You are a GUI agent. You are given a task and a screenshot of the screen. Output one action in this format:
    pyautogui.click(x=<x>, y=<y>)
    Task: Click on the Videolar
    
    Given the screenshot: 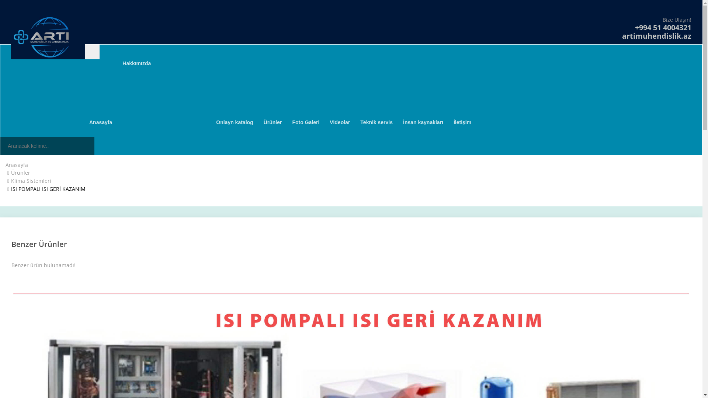 What is the action you would take?
    pyautogui.click(x=340, y=122)
    